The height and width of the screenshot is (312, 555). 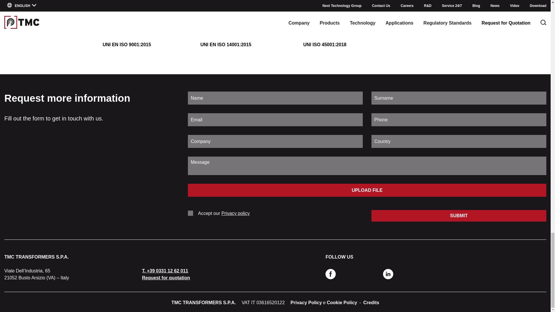 What do you see at coordinates (325, 27) in the screenshot?
I see `UNI ISO 45001:2018` at bounding box center [325, 27].